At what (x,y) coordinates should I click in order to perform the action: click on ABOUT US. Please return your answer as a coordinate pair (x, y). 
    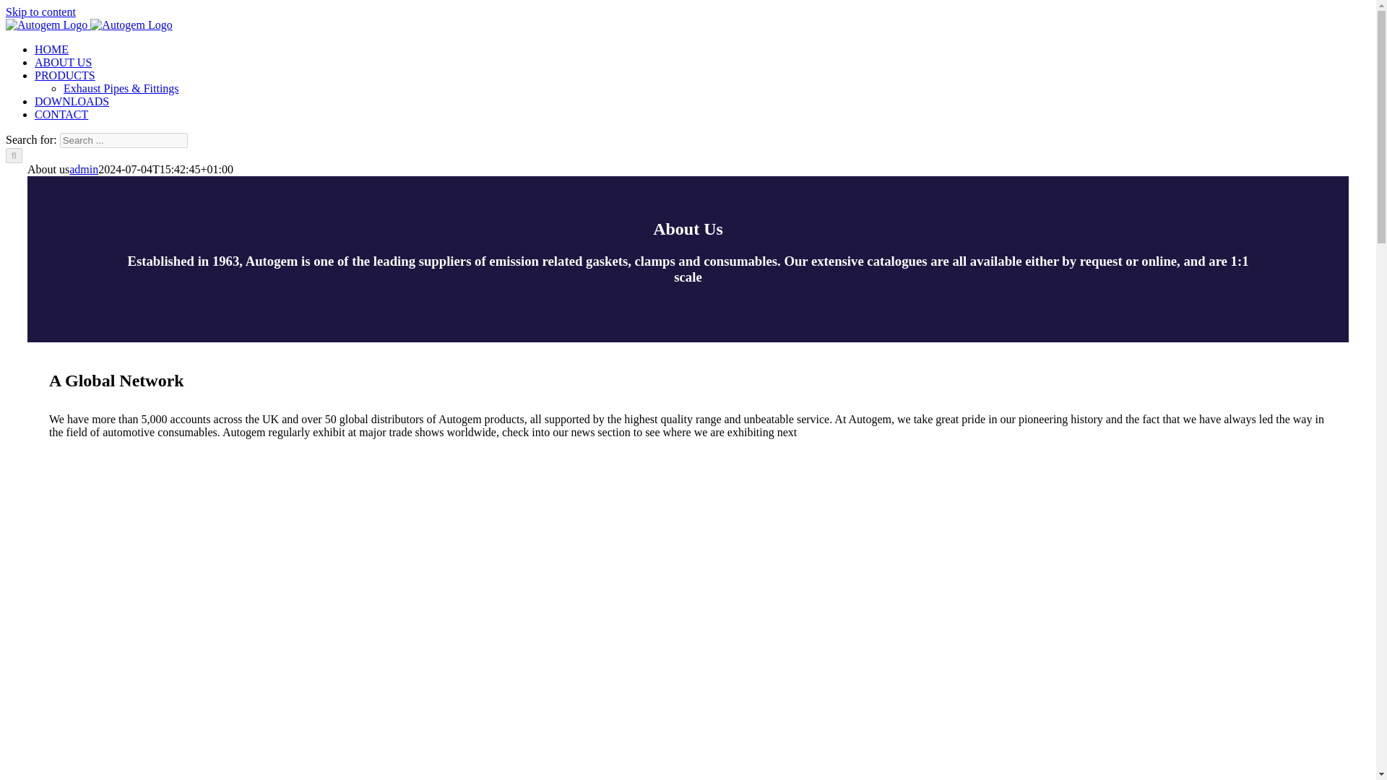
    Looking at the image, I should click on (63, 62).